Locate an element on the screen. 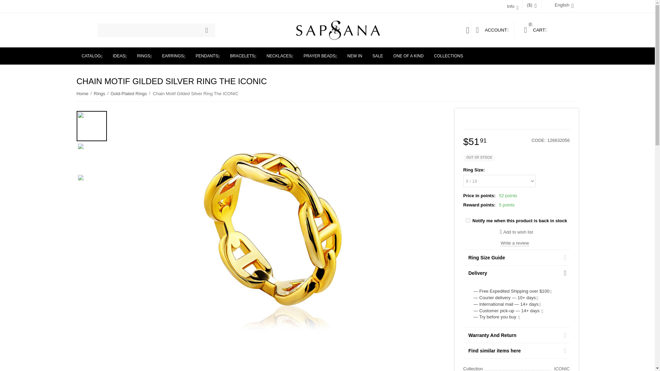  ACCOUNT is located at coordinates (560, 5).